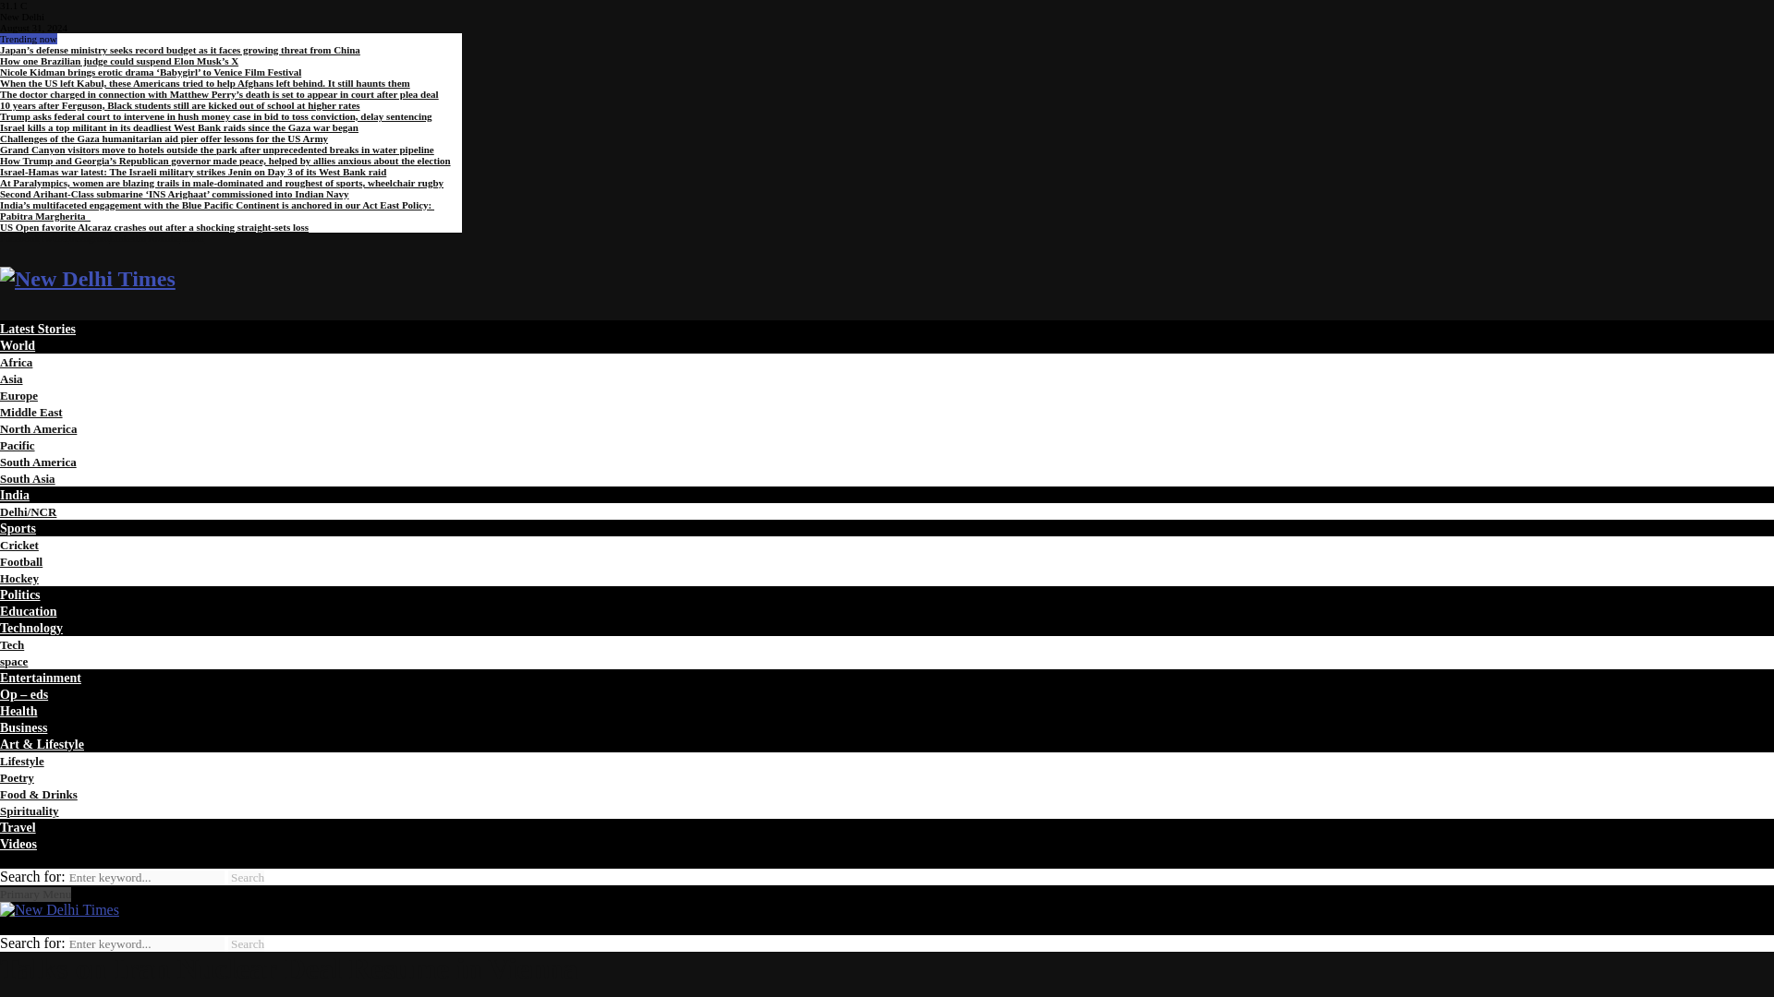  Describe the element at coordinates (11, 378) in the screenshot. I see `Asia` at that location.